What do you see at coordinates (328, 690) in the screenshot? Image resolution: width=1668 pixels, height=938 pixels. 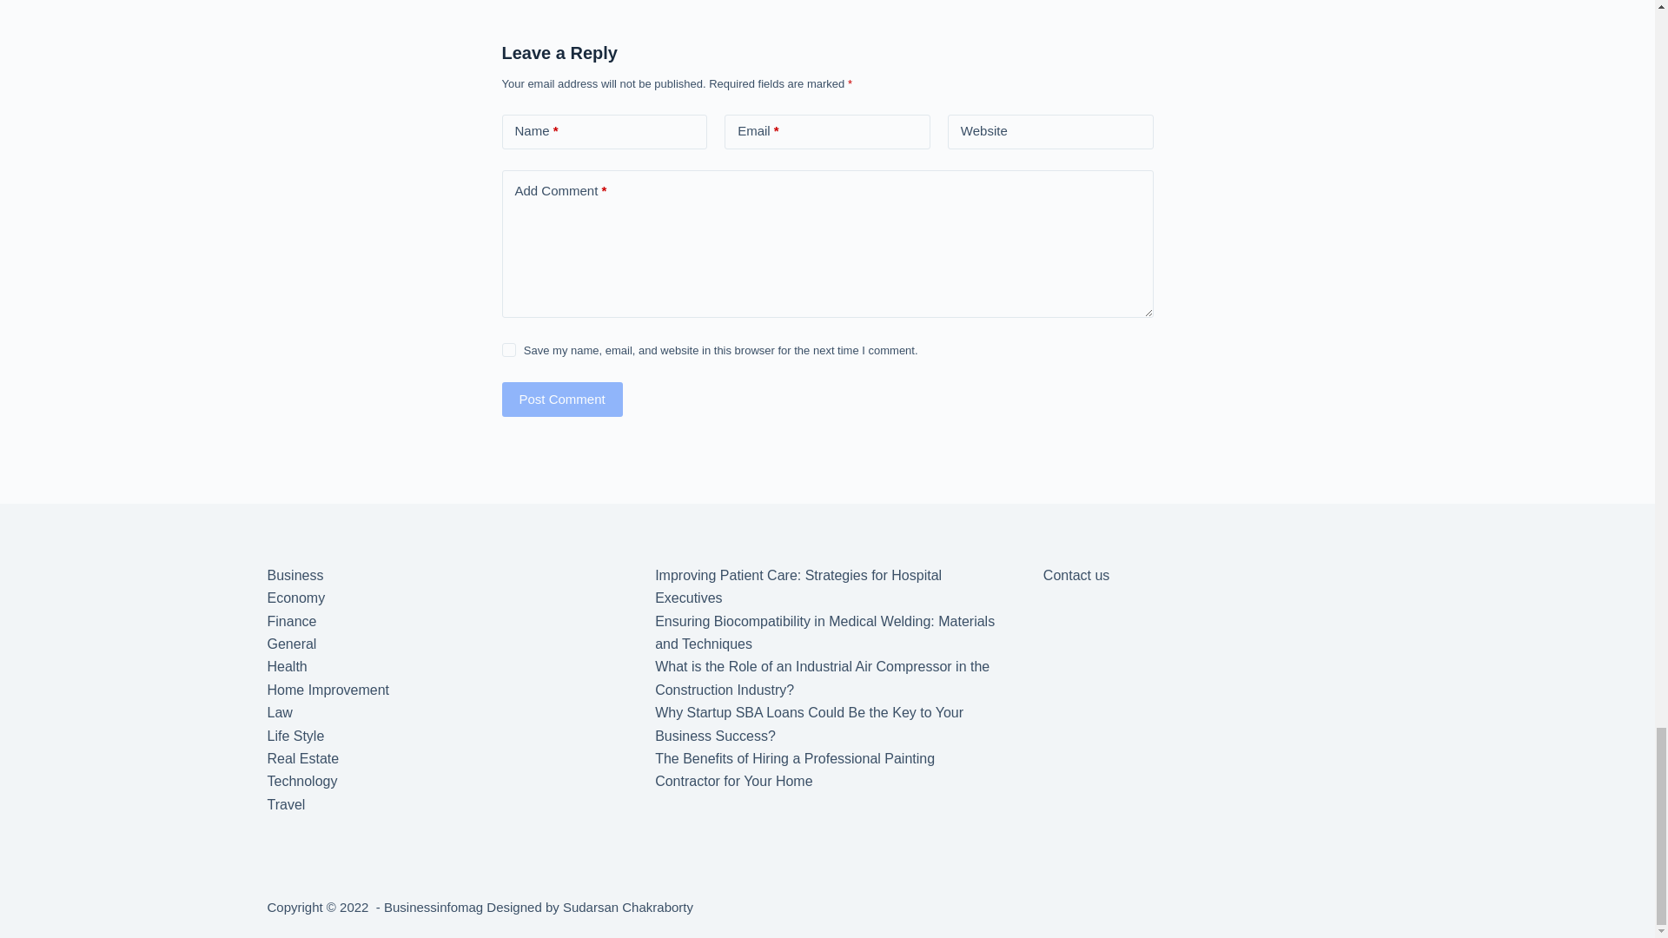 I see `Home Improvement` at bounding box center [328, 690].